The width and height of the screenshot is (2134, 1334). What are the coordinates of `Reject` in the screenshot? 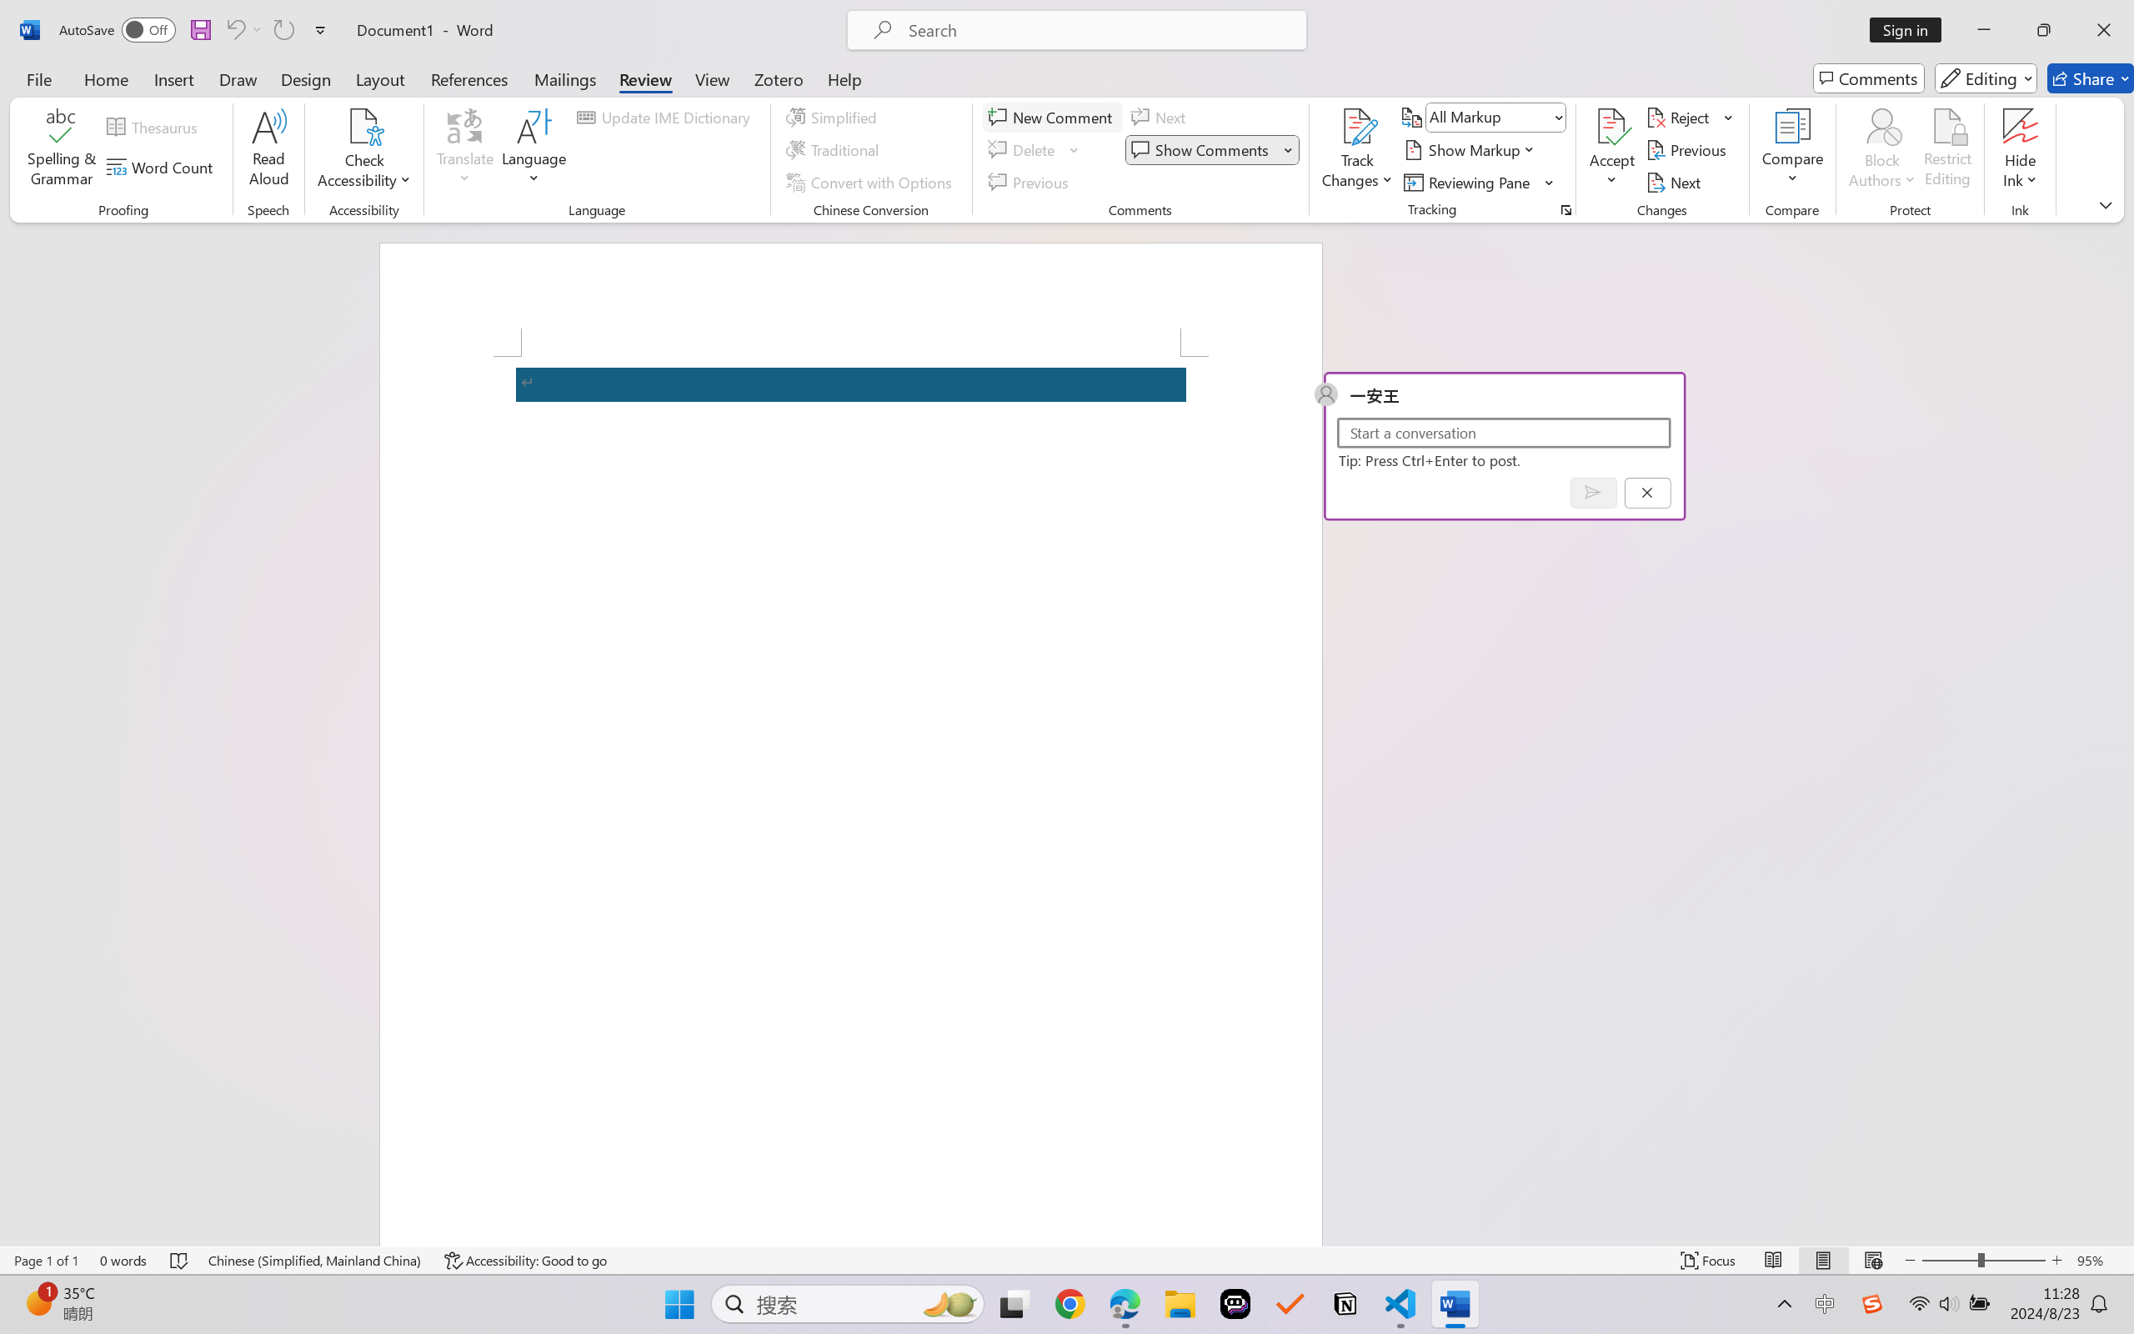 It's located at (1690, 117).